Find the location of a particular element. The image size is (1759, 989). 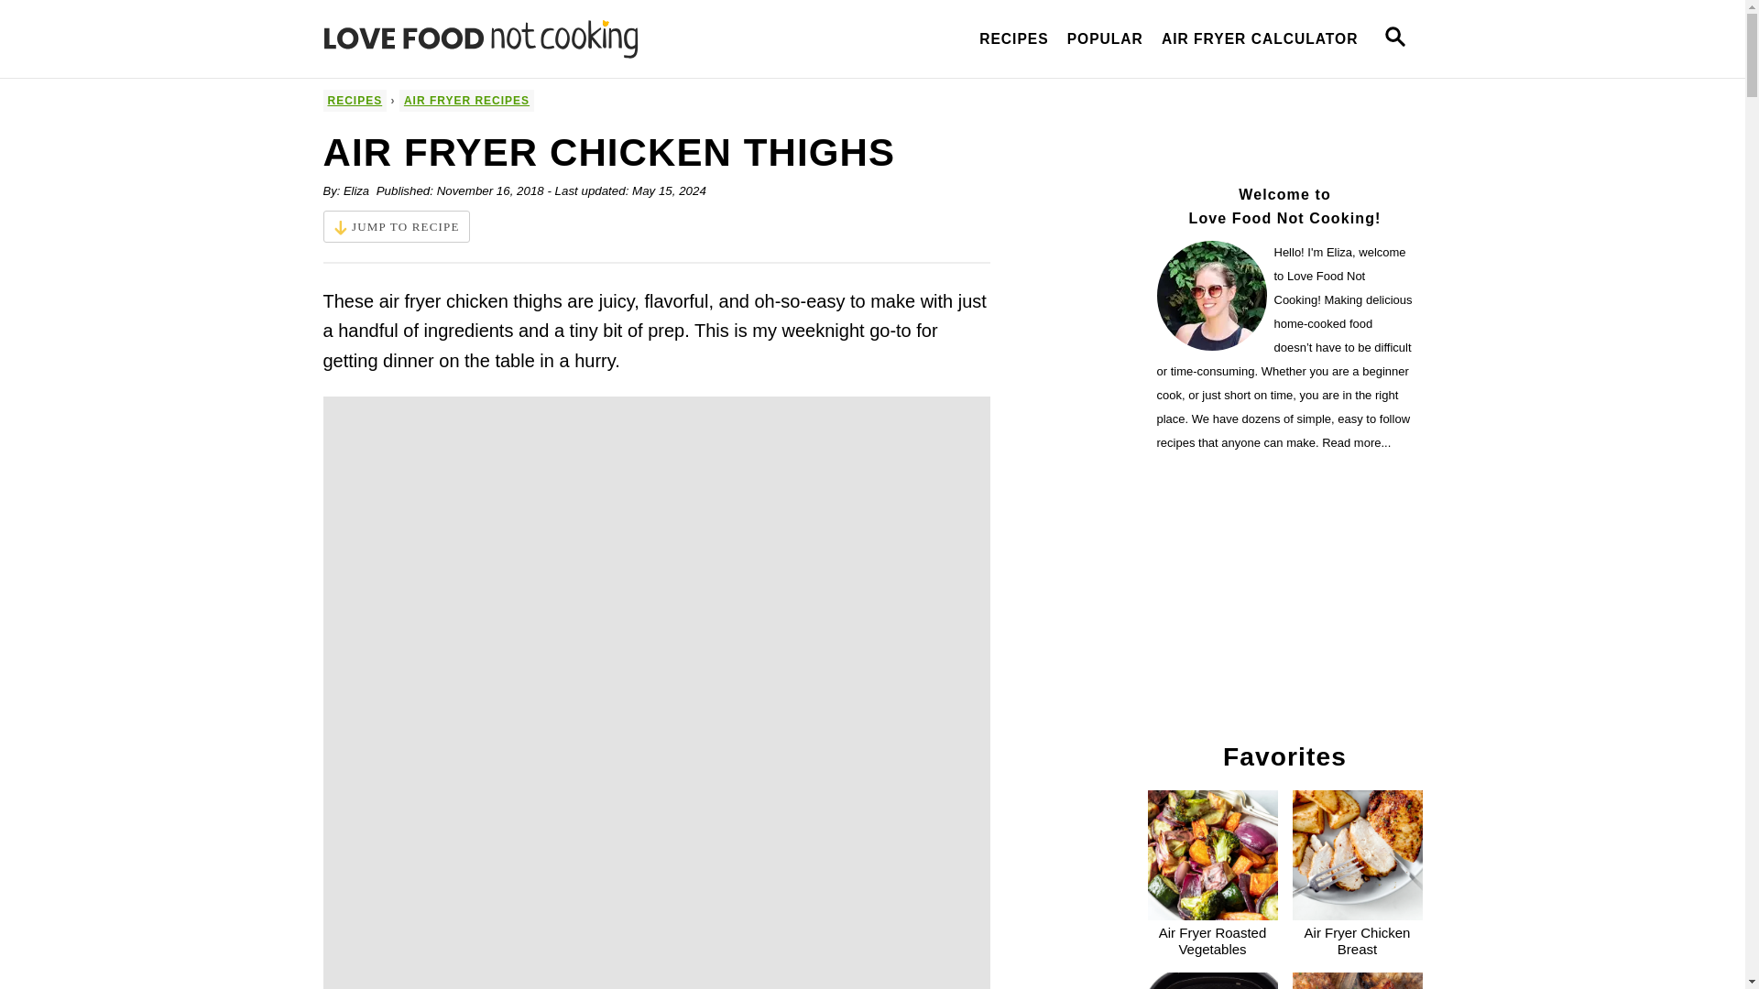

RECIPES is located at coordinates (354, 101).